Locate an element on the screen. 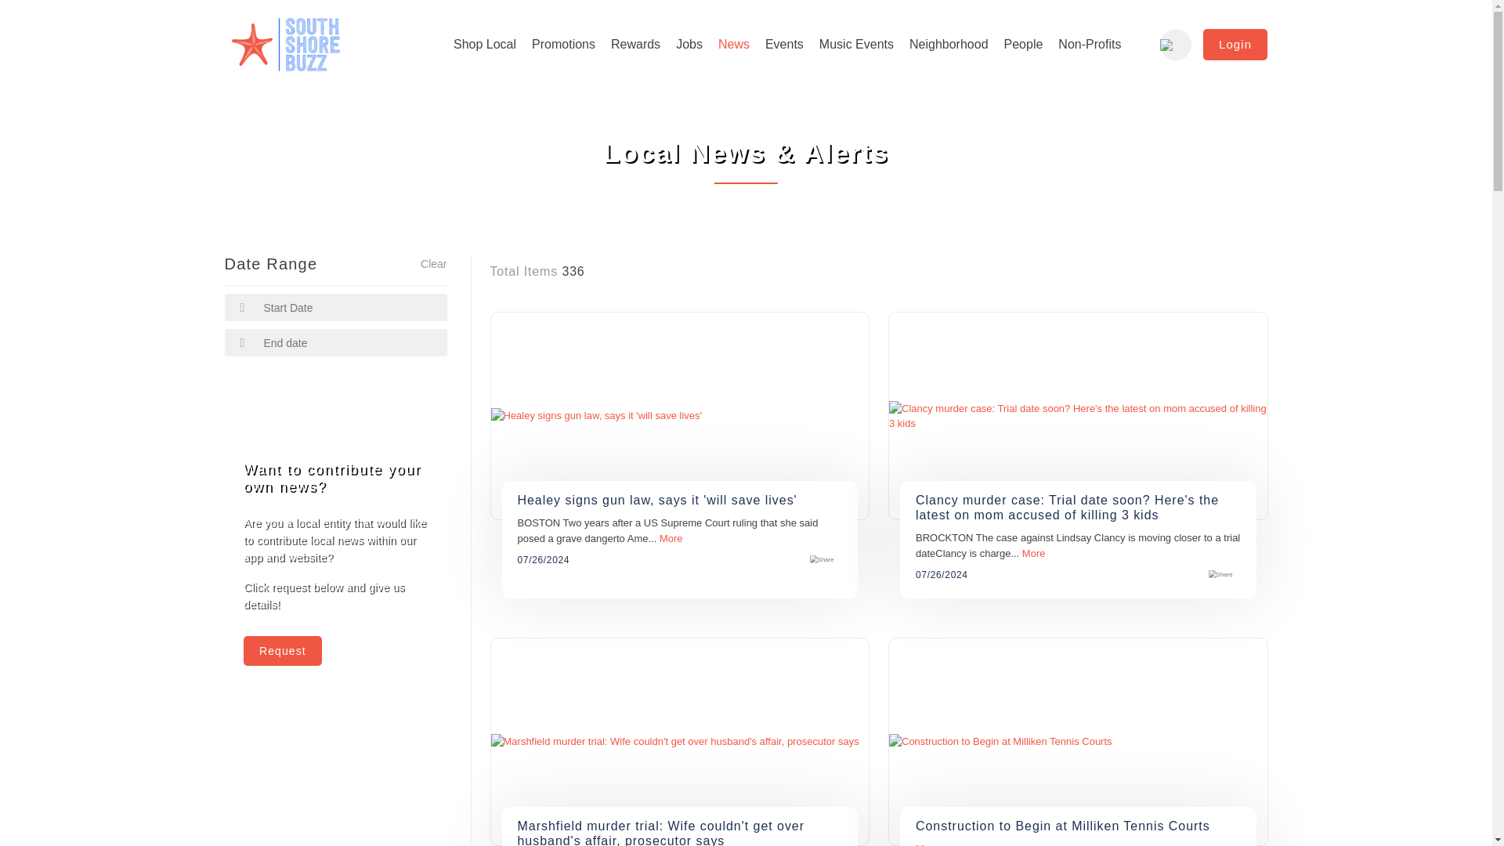 The width and height of the screenshot is (1504, 846). Share is located at coordinates (1220, 575).